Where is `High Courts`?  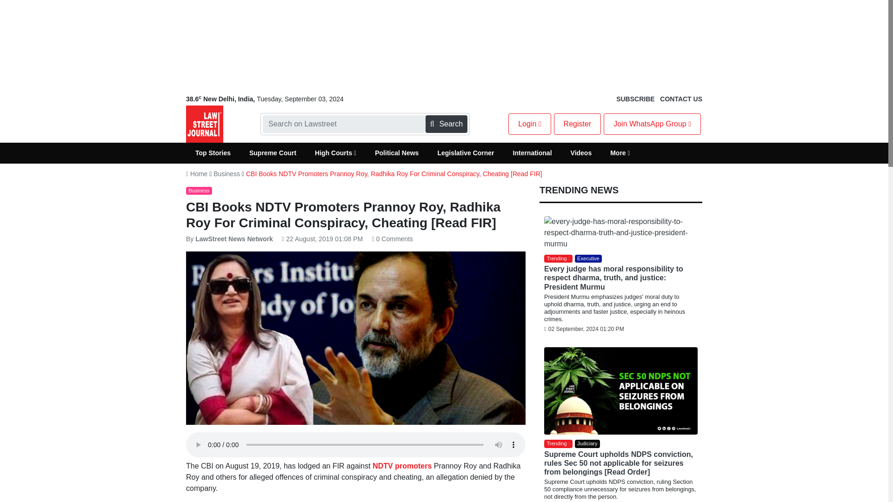
High Courts is located at coordinates (335, 153).